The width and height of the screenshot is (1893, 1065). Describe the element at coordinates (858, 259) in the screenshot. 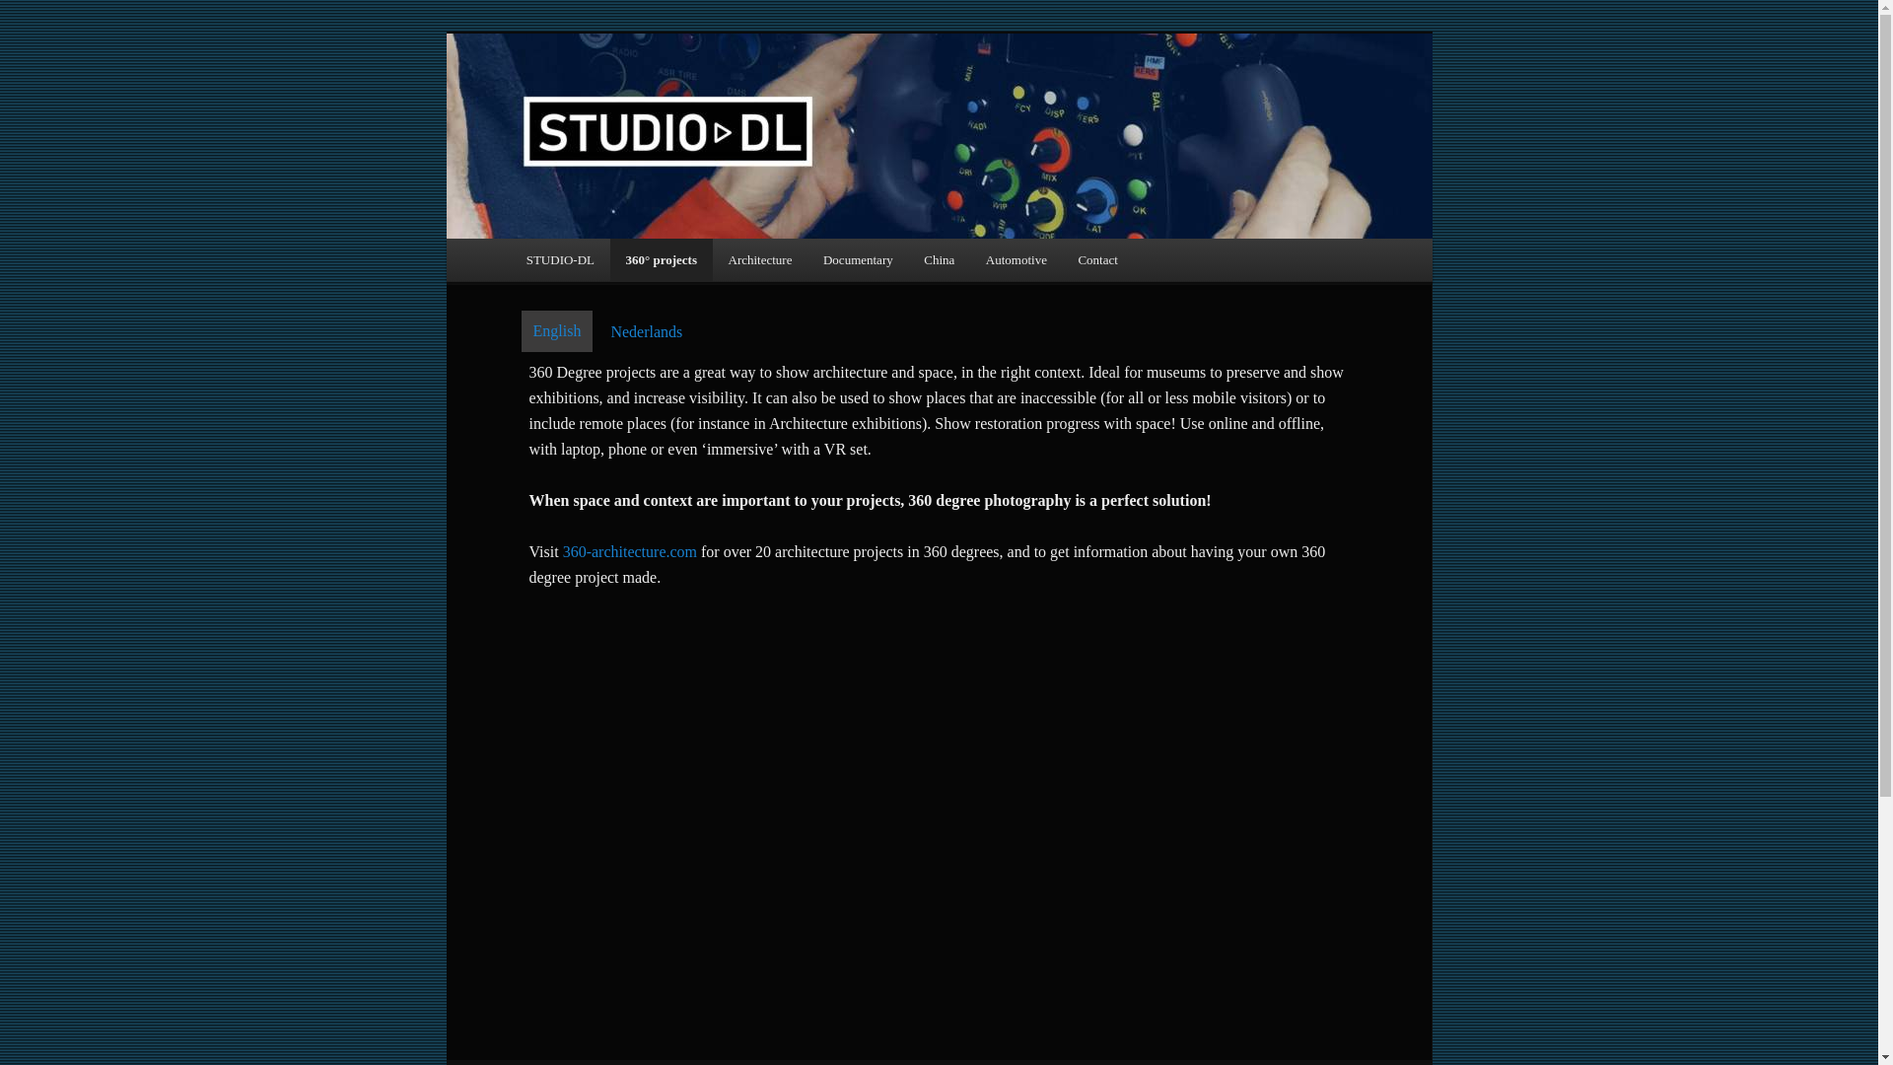

I see `Documentary` at that location.